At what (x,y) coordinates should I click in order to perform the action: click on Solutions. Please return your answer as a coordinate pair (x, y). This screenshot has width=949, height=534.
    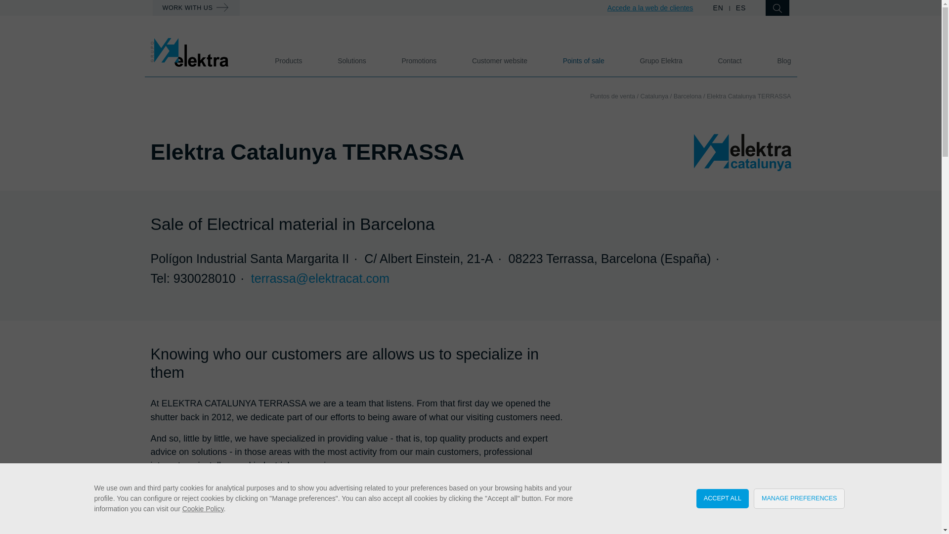
    Looking at the image, I should click on (352, 60).